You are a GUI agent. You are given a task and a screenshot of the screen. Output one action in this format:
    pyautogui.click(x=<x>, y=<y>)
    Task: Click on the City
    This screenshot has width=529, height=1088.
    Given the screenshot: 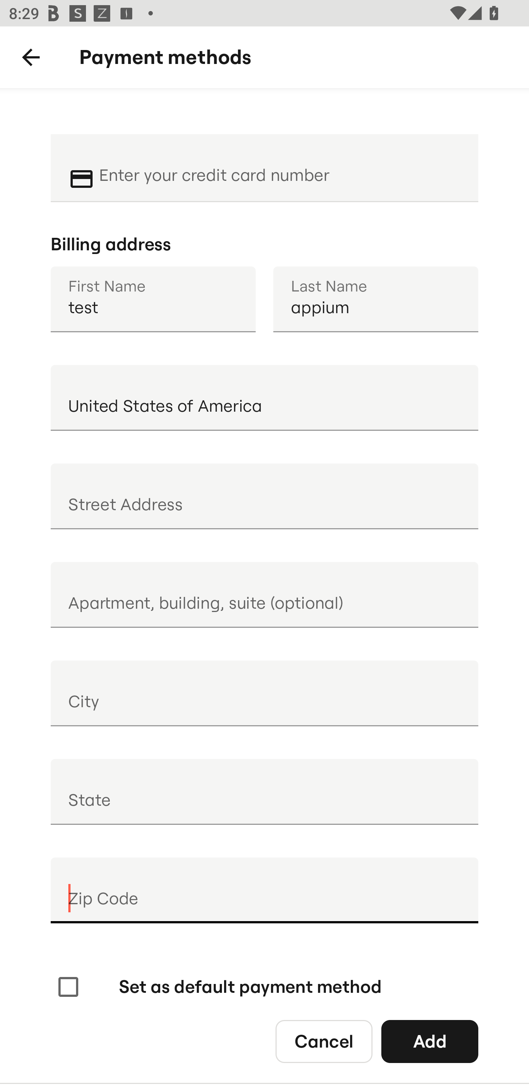 What is the action you would take?
    pyautogui.click(x=264, y=693)
    